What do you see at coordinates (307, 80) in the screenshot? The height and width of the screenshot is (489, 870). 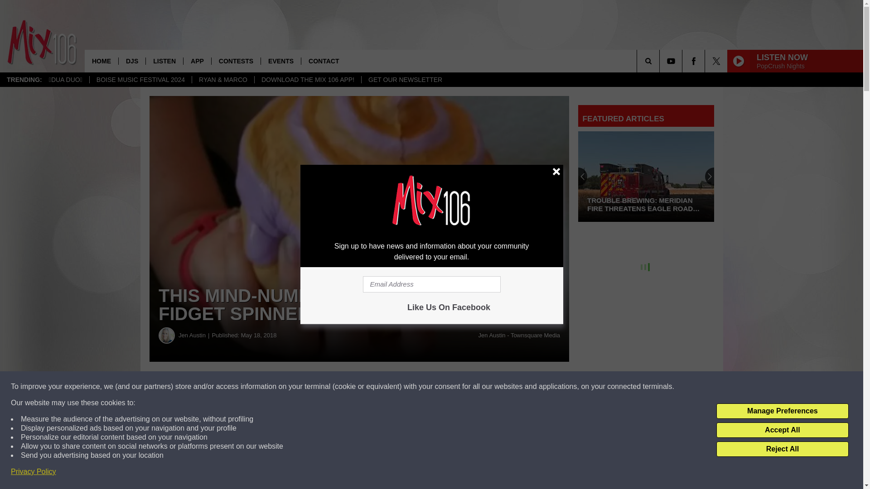 I see `DOWNLOAD THE MIX 106 APP!` at bounding box center [307, 80].